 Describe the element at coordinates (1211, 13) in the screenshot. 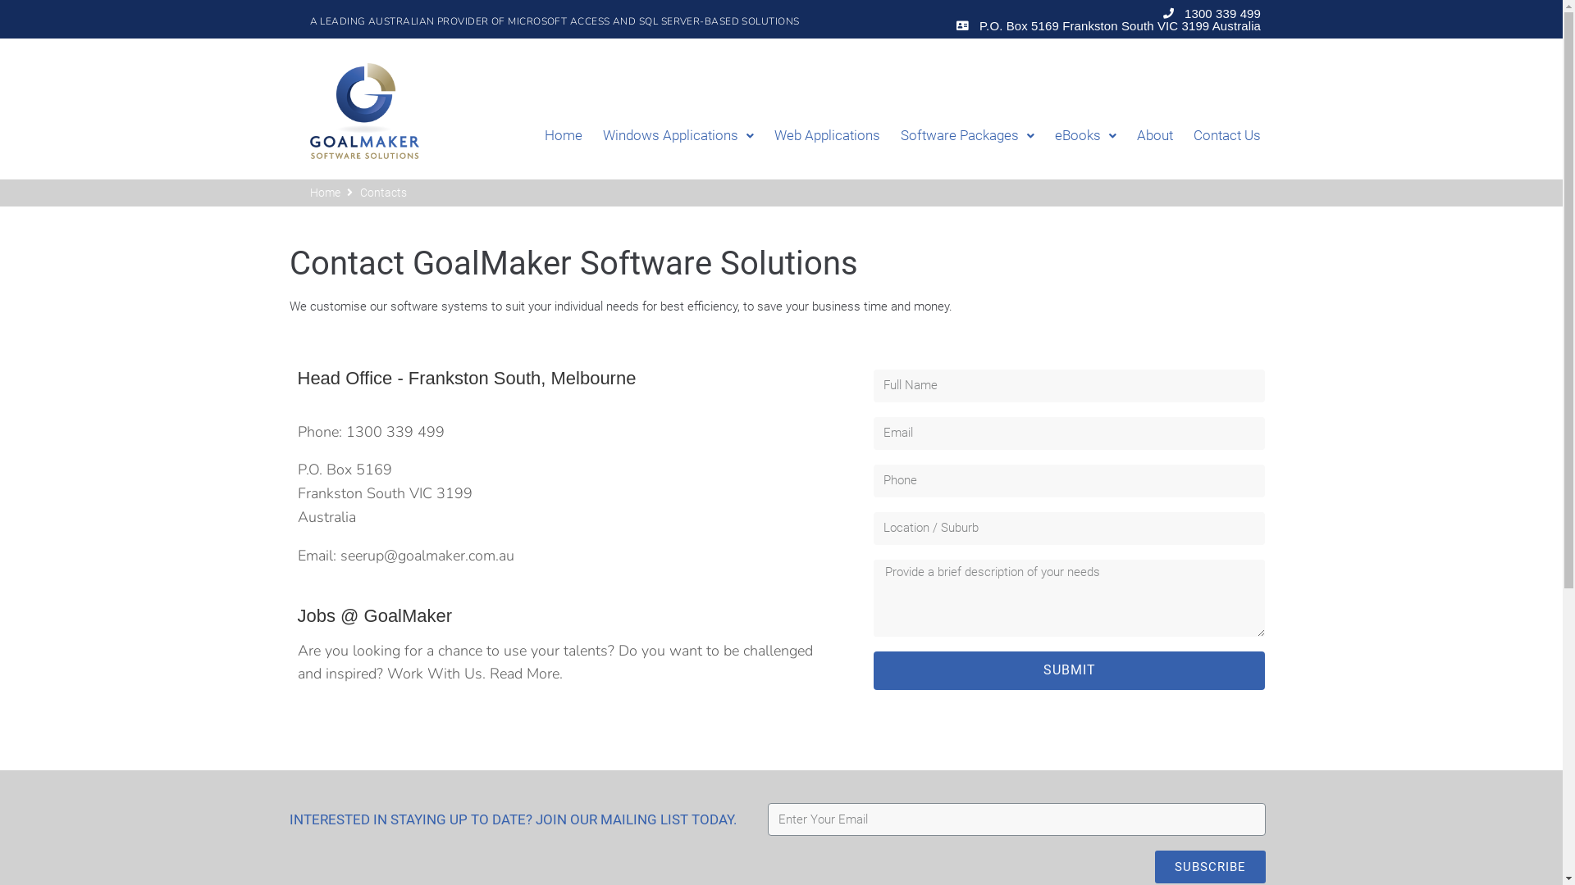

I see `1300 339 499` at that location.